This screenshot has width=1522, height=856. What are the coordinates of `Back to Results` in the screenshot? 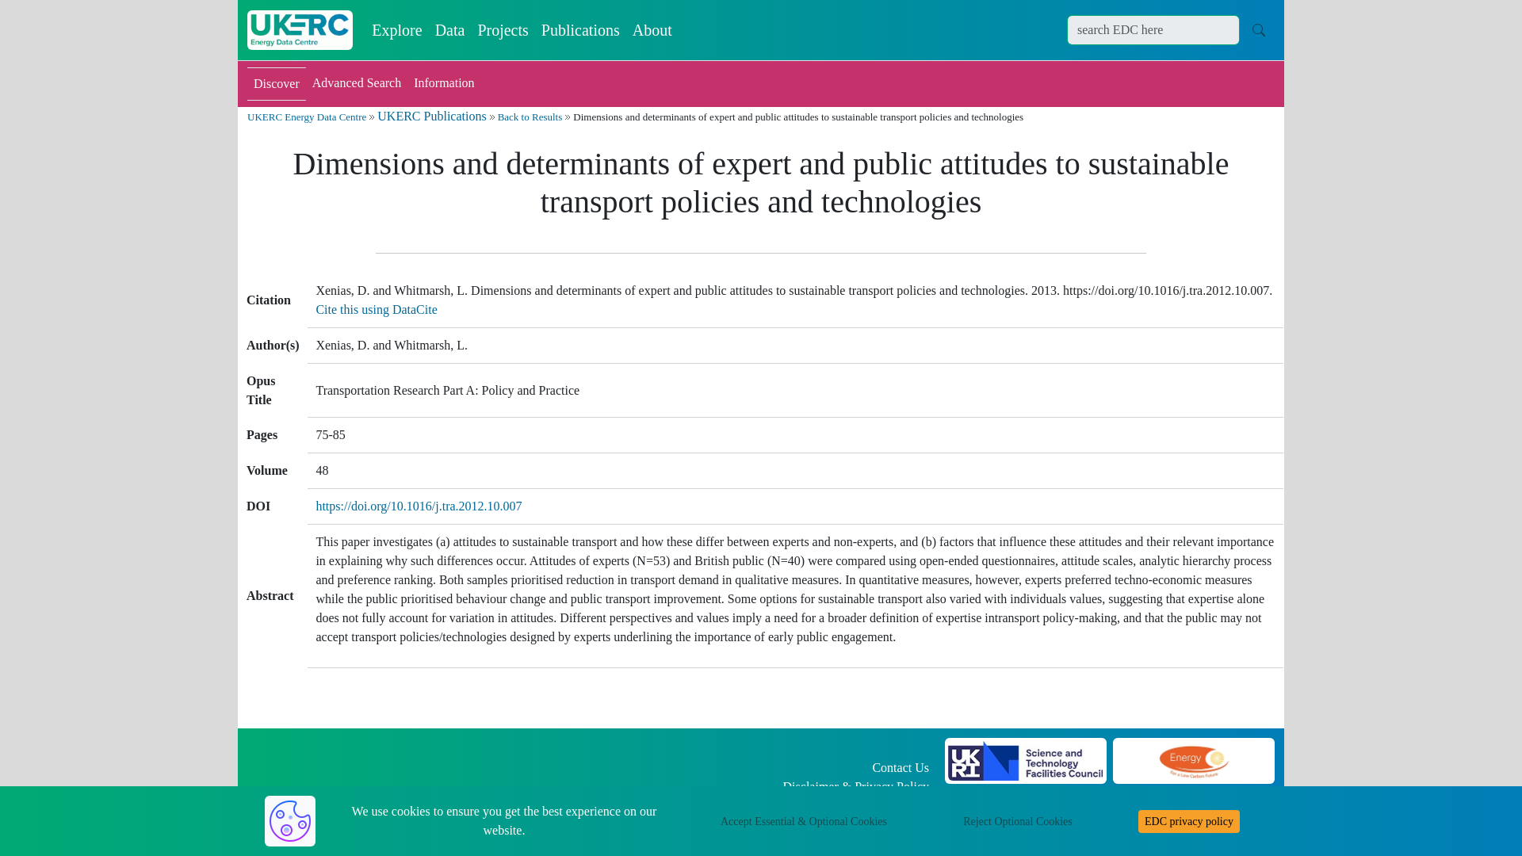 It's located at (530, 117).